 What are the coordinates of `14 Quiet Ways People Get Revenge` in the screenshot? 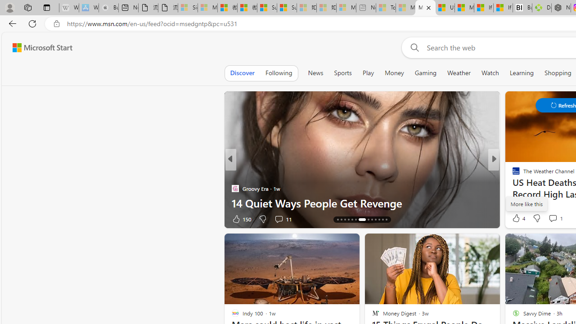 It's located at (362, 202).